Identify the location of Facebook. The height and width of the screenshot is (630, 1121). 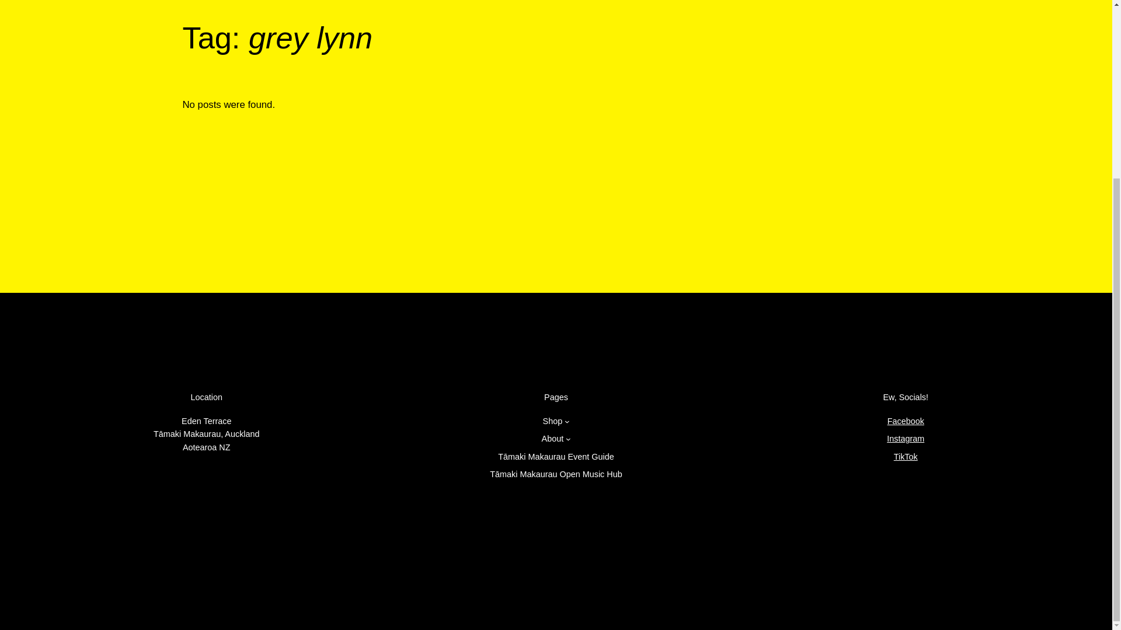
(906, 421).